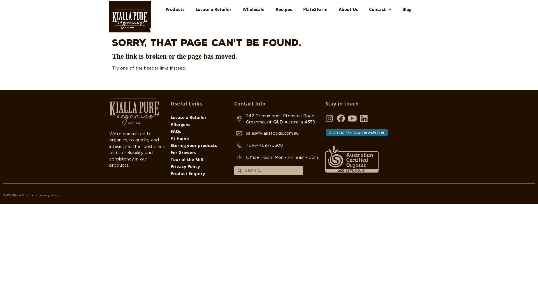 Image resolution: width=538 pixels, height=303 pixels. I want to click on Locate a Retailer, so click(200, 117).